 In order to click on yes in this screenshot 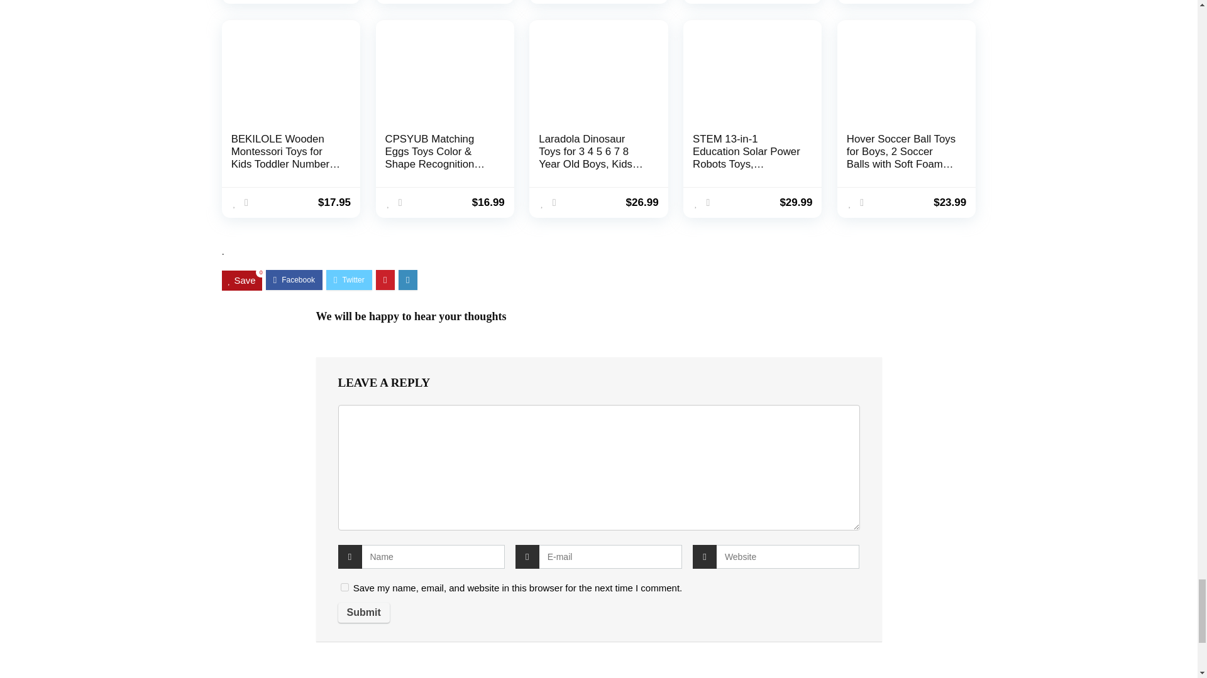, I will do `click(344, 586)`.